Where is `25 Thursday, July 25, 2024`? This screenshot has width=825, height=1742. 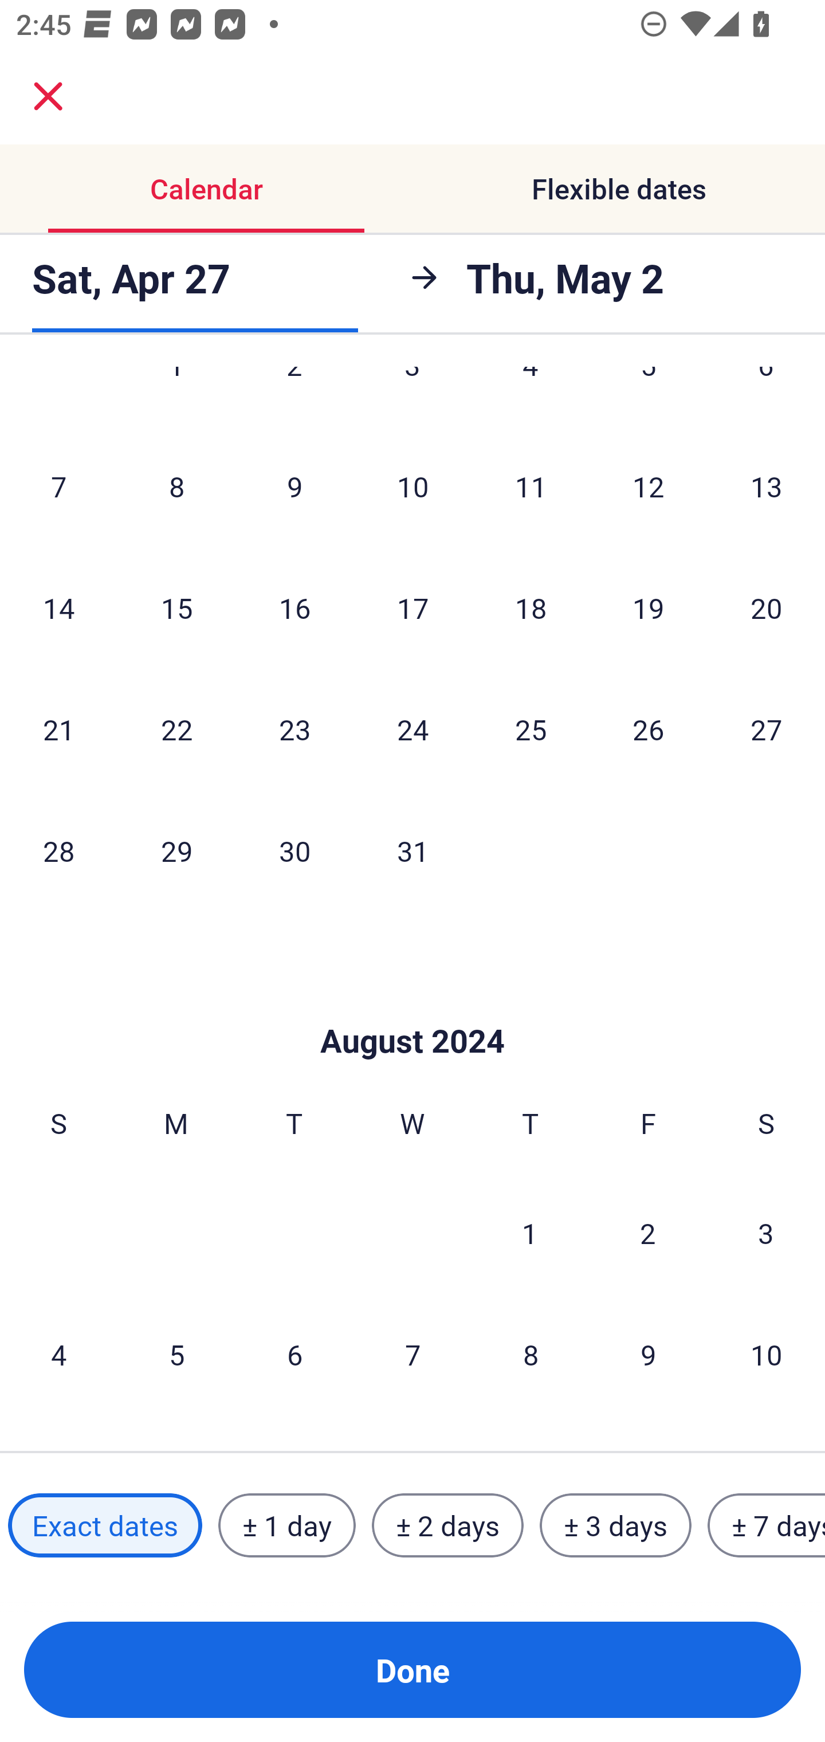
25 Thursday, July 25, 2024 is located at coordinates (531, 729).